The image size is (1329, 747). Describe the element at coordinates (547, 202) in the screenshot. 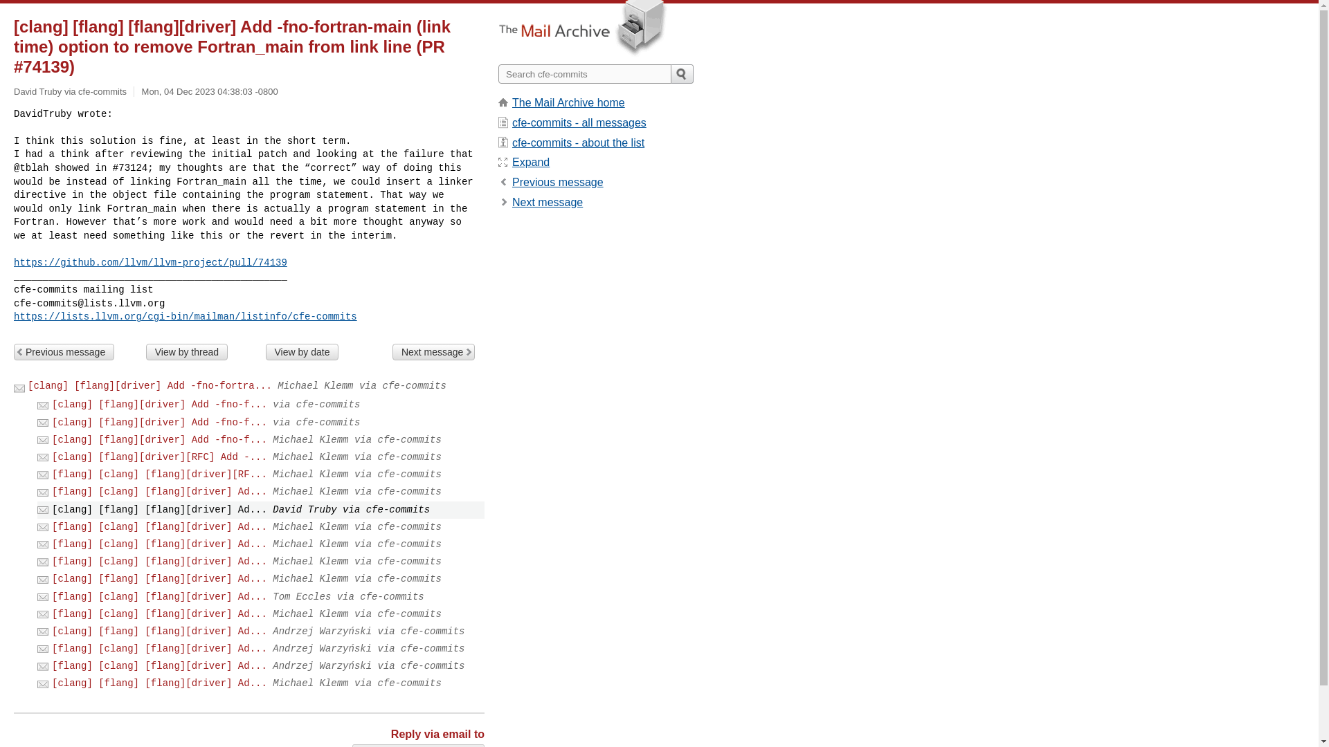

I see `n` at that location.